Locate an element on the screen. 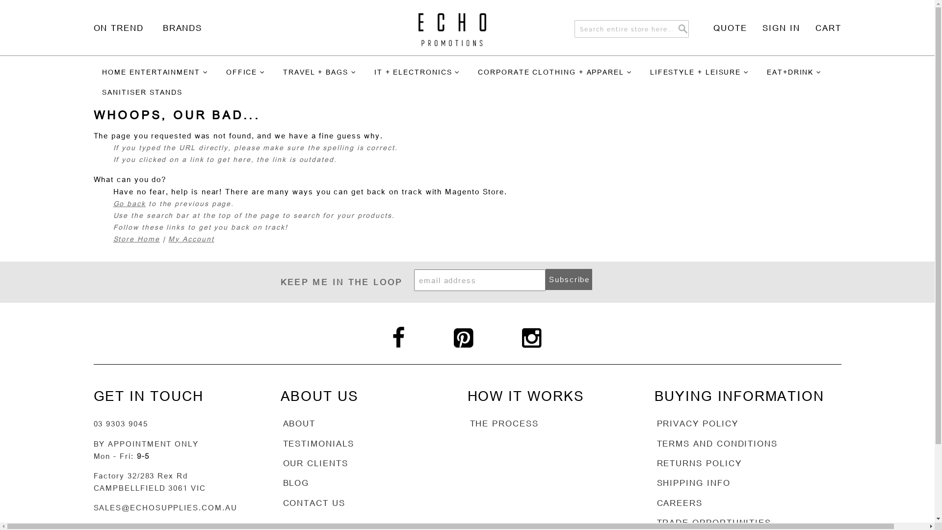 The image size is (942, 530). CAREERS is located at coordinates (680, 503).